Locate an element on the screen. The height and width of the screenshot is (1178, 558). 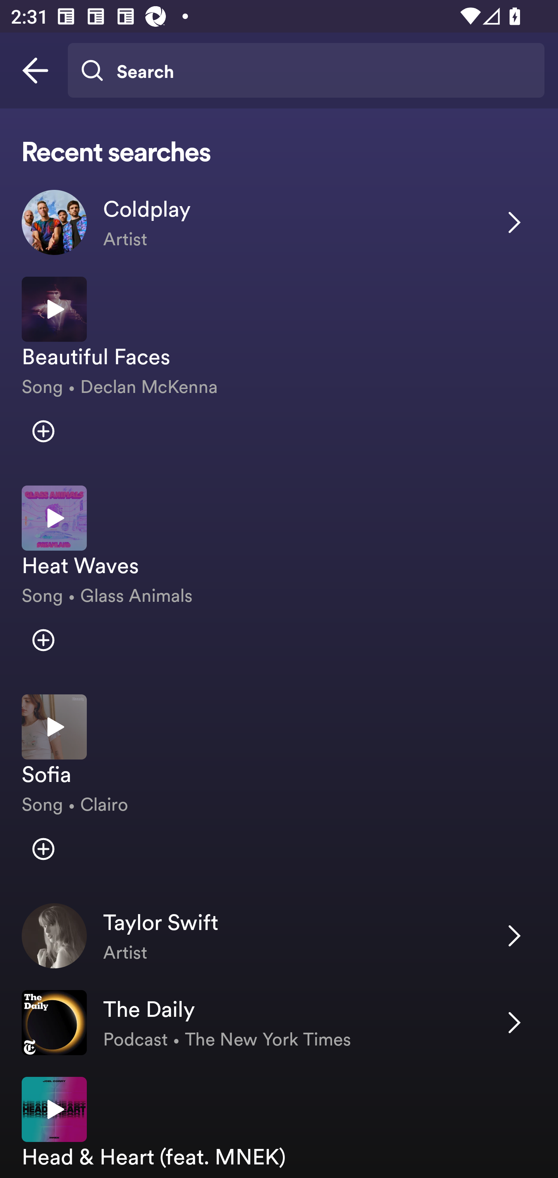
Back is located at coordinates (35, 71).